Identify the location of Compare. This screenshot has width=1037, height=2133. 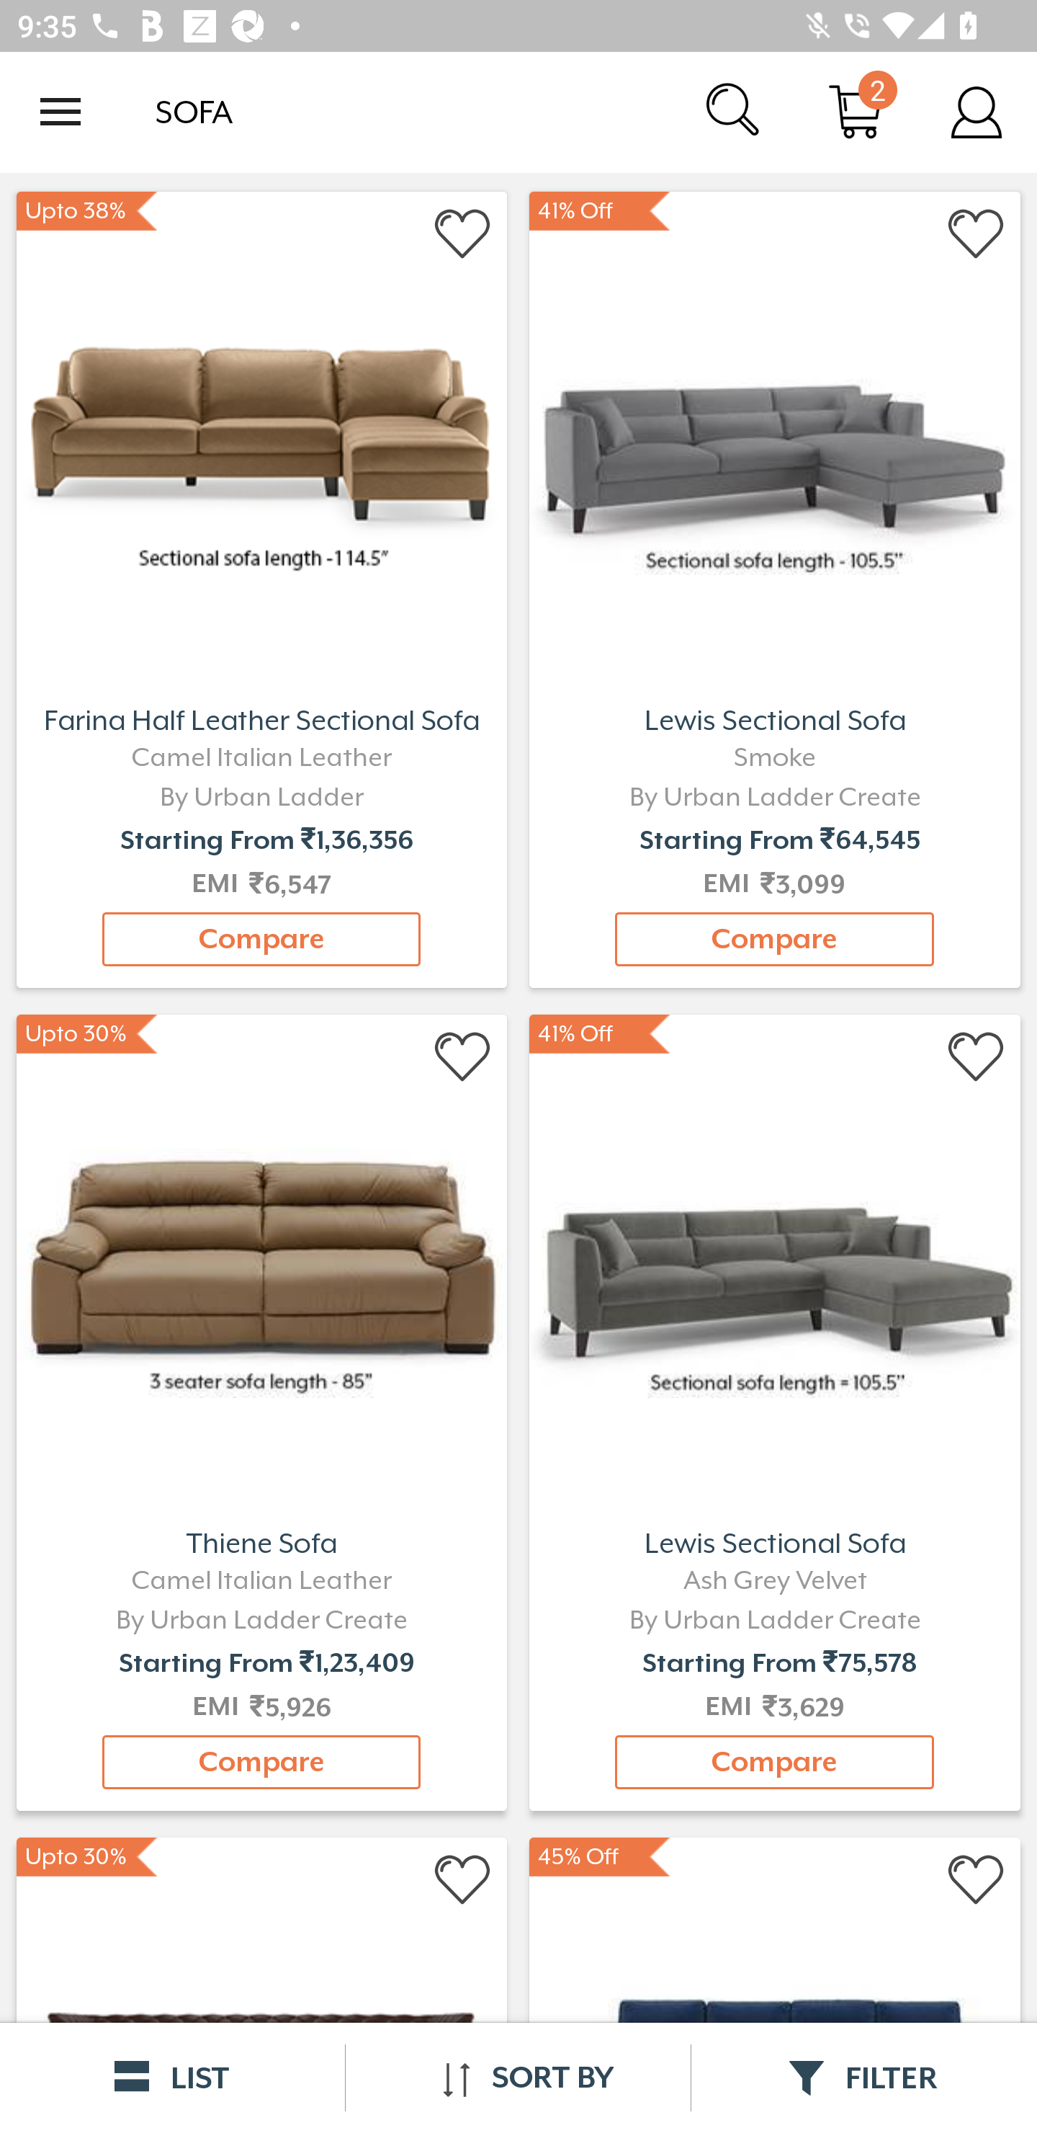
(774, 1763).